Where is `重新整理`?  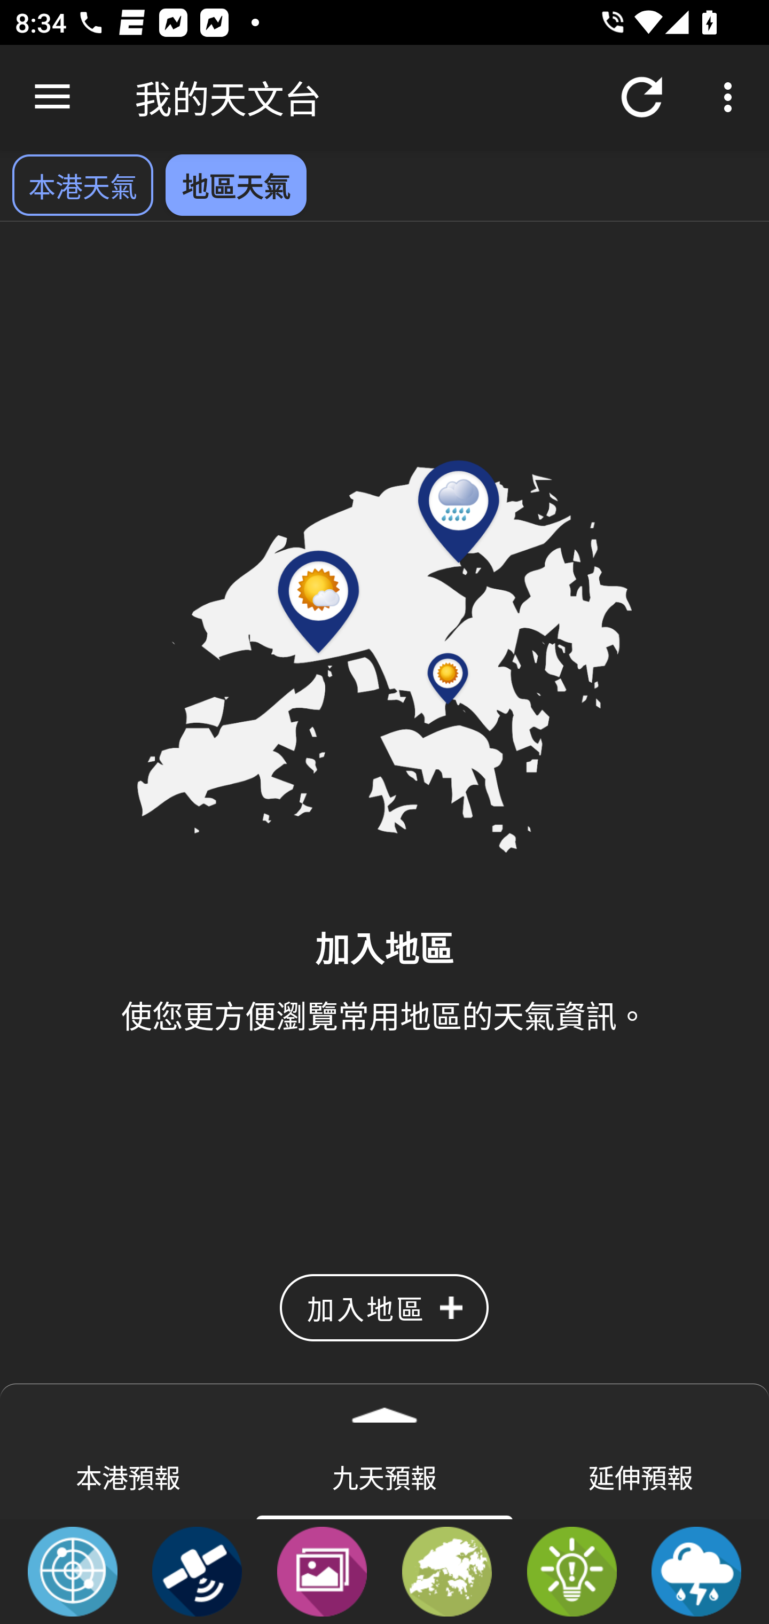
重新整理 is located at coordinates (642, 97).